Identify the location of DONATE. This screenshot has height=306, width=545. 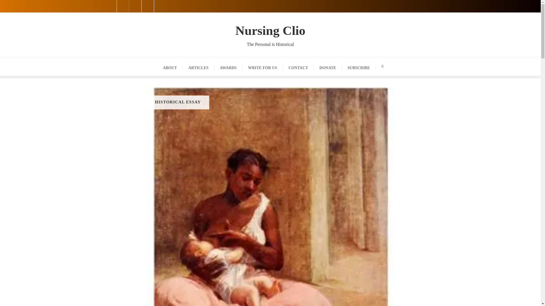
(270, 35).